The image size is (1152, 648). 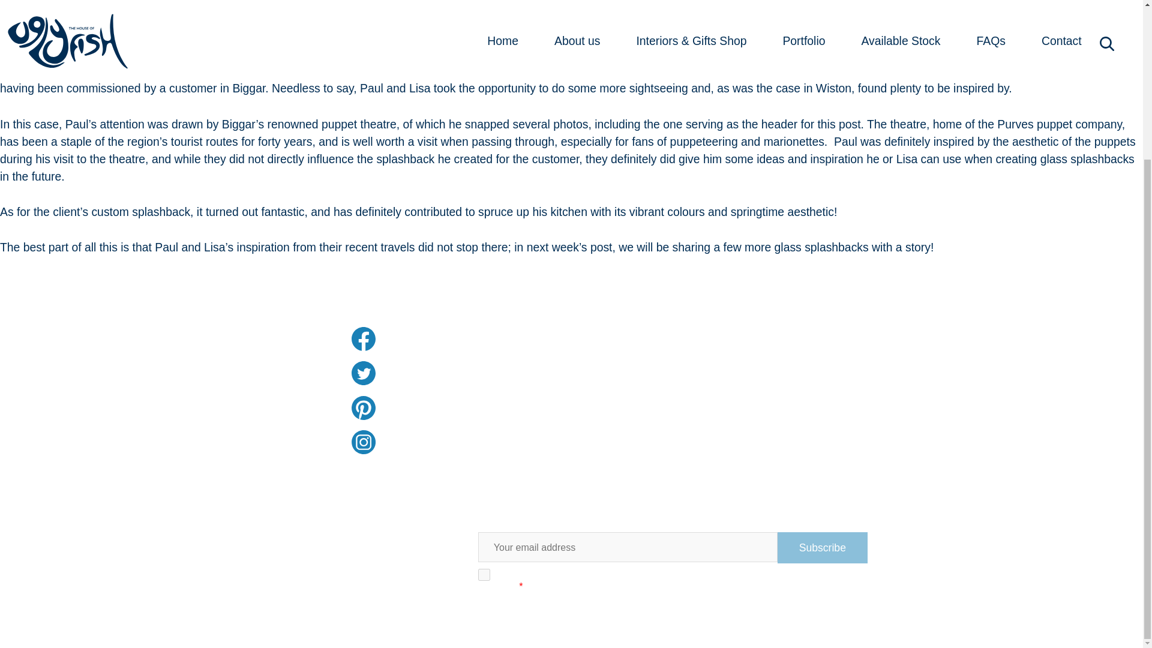 I want to click on Contact, so click(x=229, y=335).